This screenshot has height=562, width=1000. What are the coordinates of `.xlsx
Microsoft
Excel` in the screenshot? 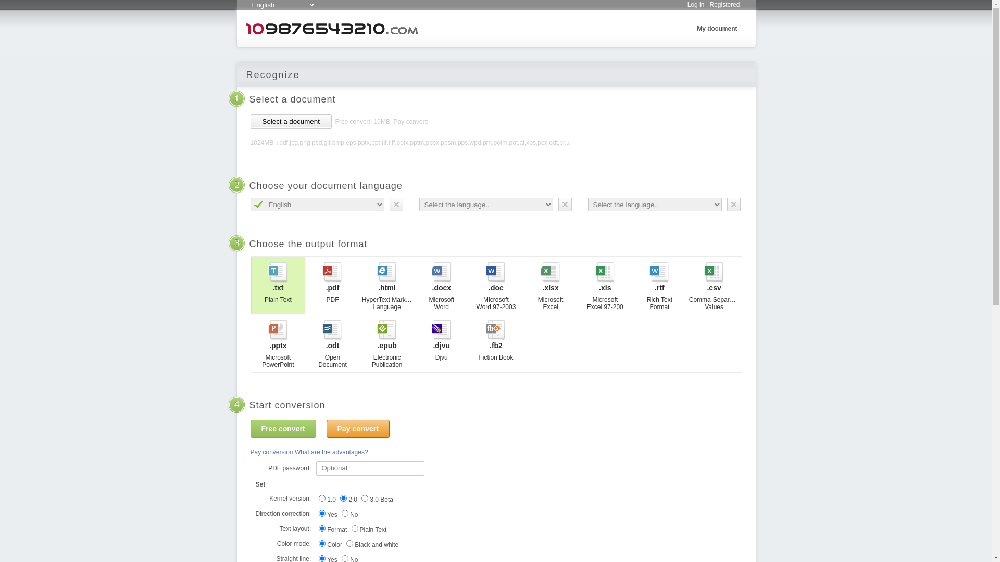 It's located at (551, 285).